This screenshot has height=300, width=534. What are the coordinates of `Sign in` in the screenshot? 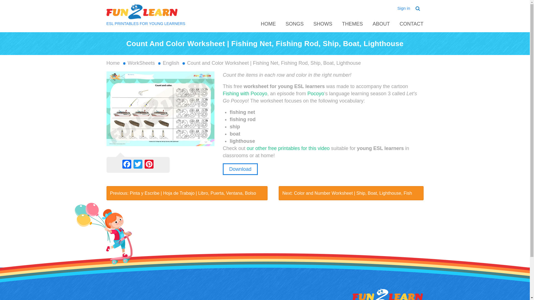 It's located at (404, 8).